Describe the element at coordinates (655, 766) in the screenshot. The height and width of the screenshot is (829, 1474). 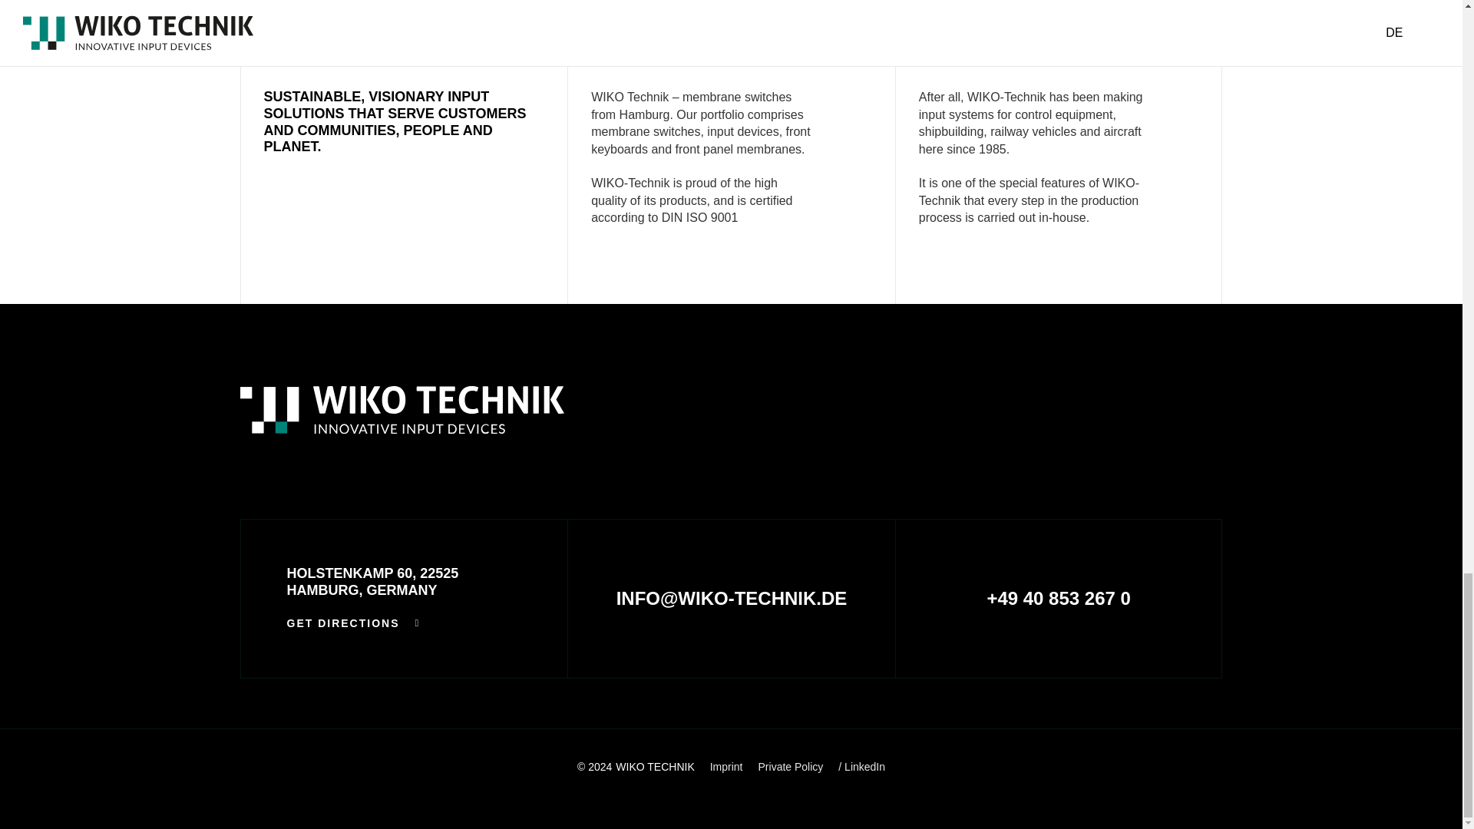
I see `WIKO TECHNIK` at that location.